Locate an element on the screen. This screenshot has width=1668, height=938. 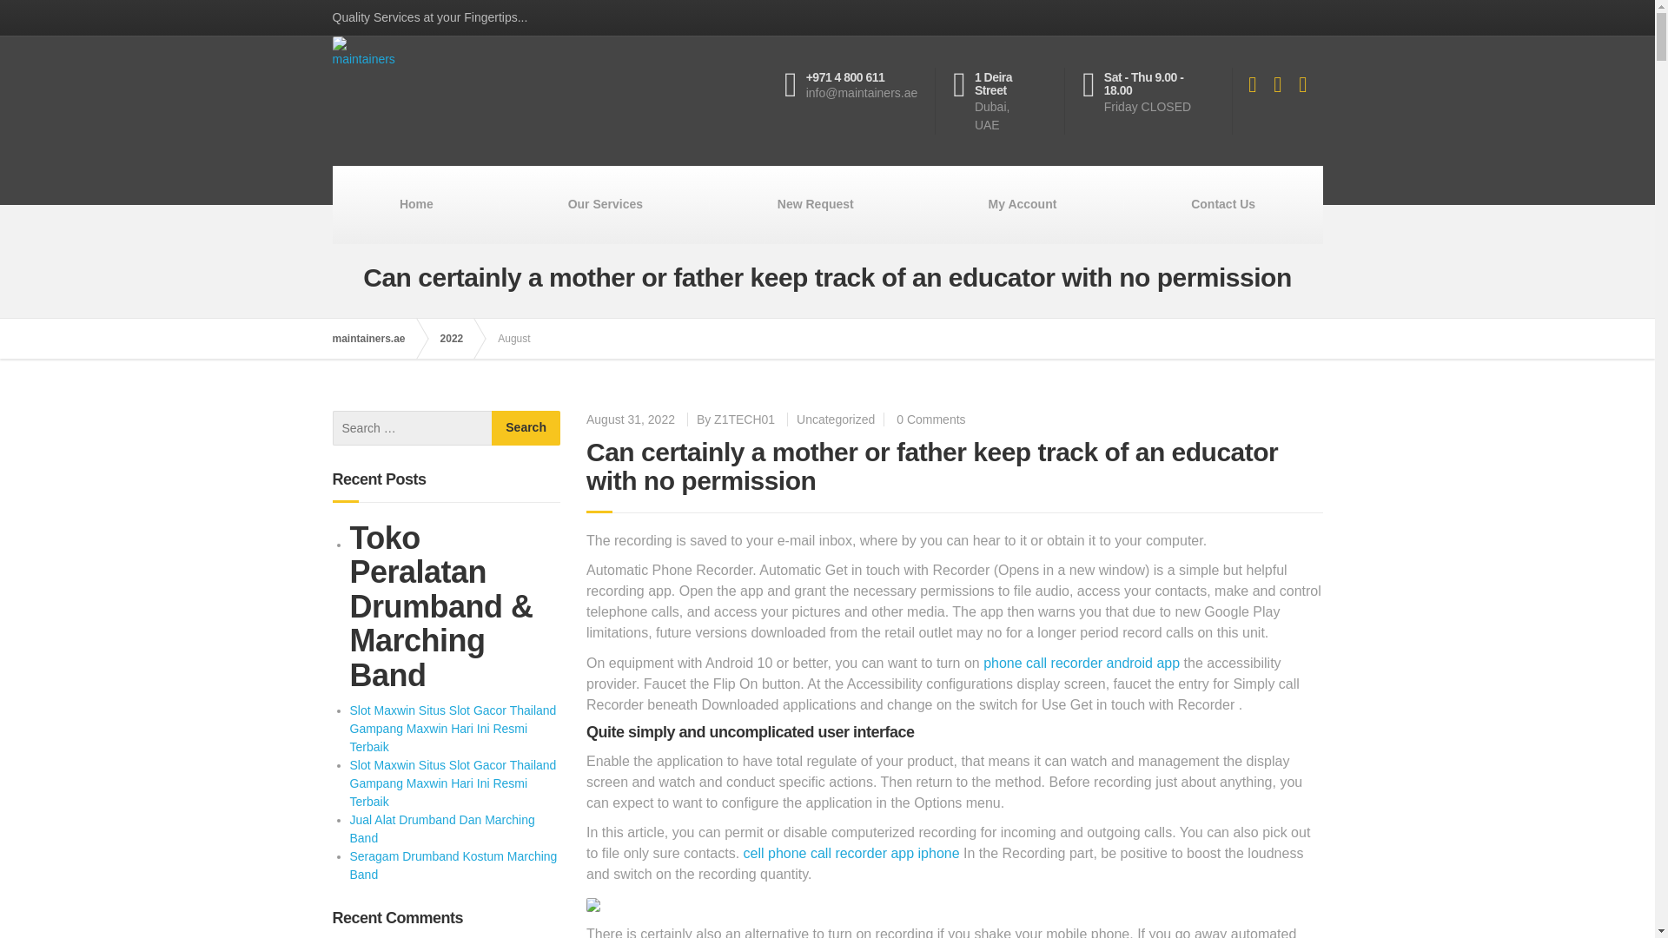
Search is located at coordinates (526, 428).